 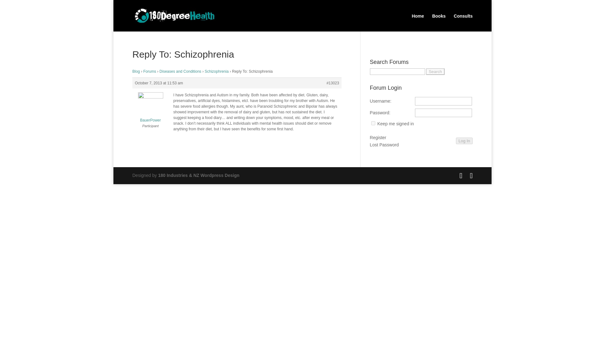 What do you see at coordinates (373, 123) in the screenshot?
I see `forever` at bounding box center [373, 123].